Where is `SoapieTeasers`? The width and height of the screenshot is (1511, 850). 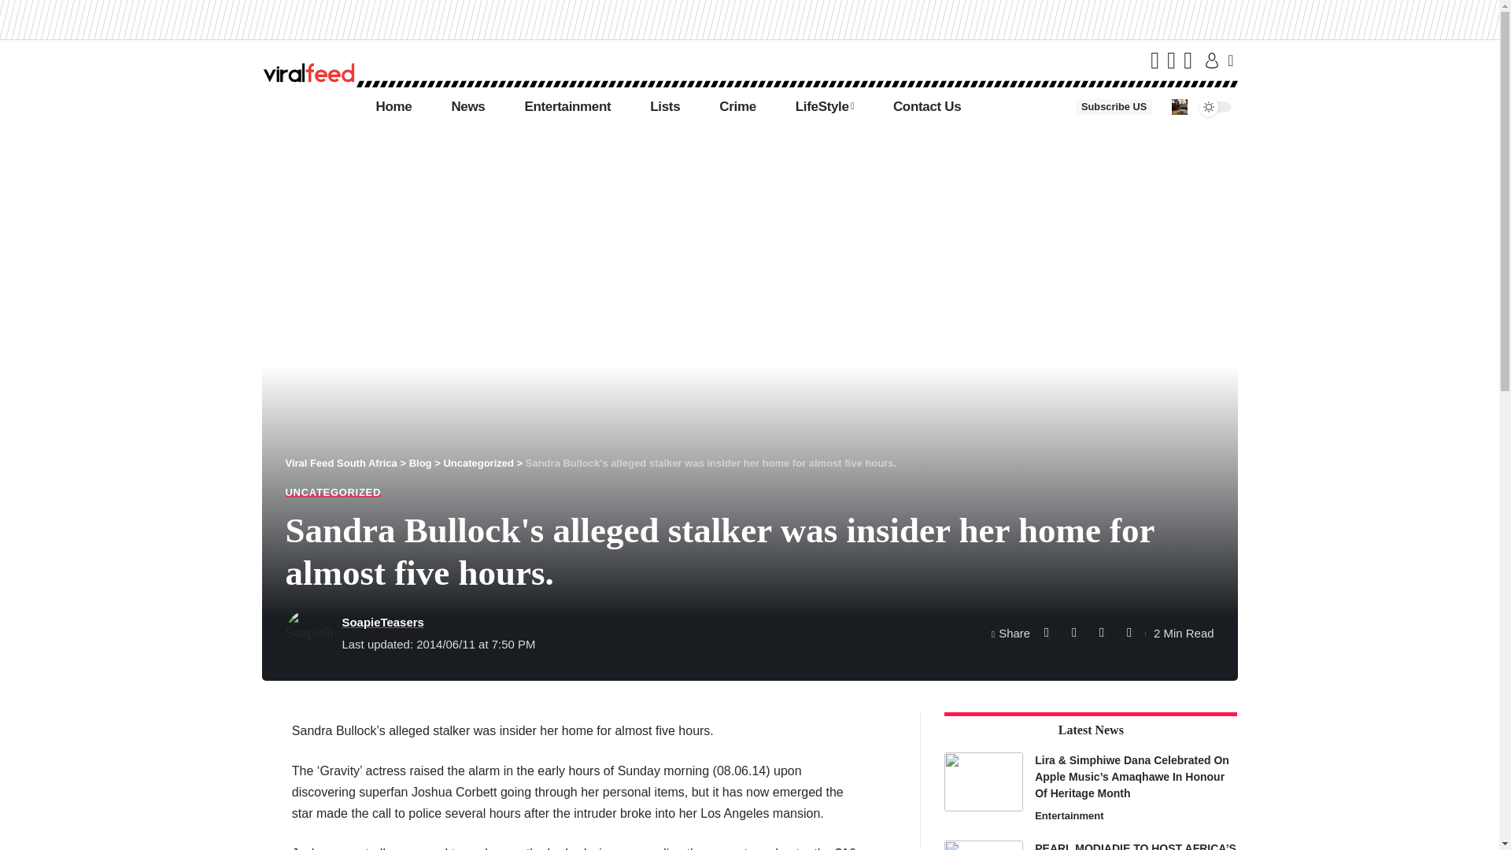 SoapieTeasers is located at coordinates (382, 622).